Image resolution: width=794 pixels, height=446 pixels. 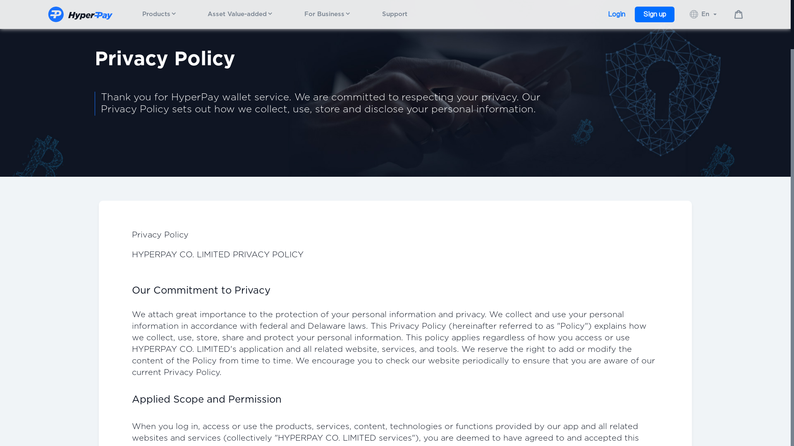 I want to click on For Business, so click(x=328, y=14).